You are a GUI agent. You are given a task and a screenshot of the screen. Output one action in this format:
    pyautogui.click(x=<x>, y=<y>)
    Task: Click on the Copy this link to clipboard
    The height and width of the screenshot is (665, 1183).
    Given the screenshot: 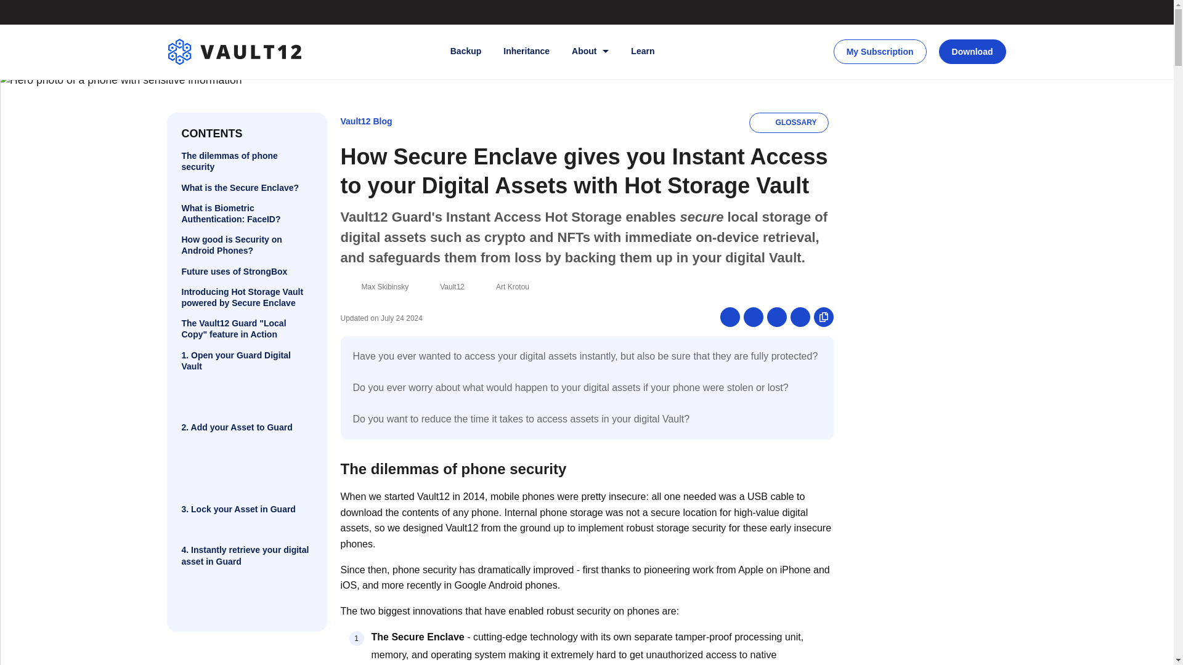 What is the action you would take?
    pyautogui.click(x=823, y=316)
    